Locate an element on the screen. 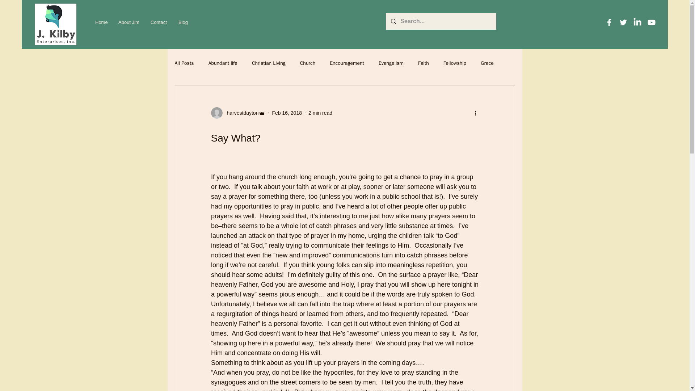  Grace is located at coordinates (487, 63).